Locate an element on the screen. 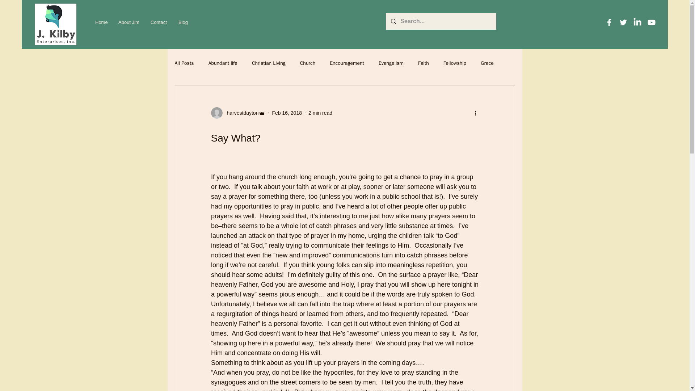  Grace is located at coordinates (487, 63).